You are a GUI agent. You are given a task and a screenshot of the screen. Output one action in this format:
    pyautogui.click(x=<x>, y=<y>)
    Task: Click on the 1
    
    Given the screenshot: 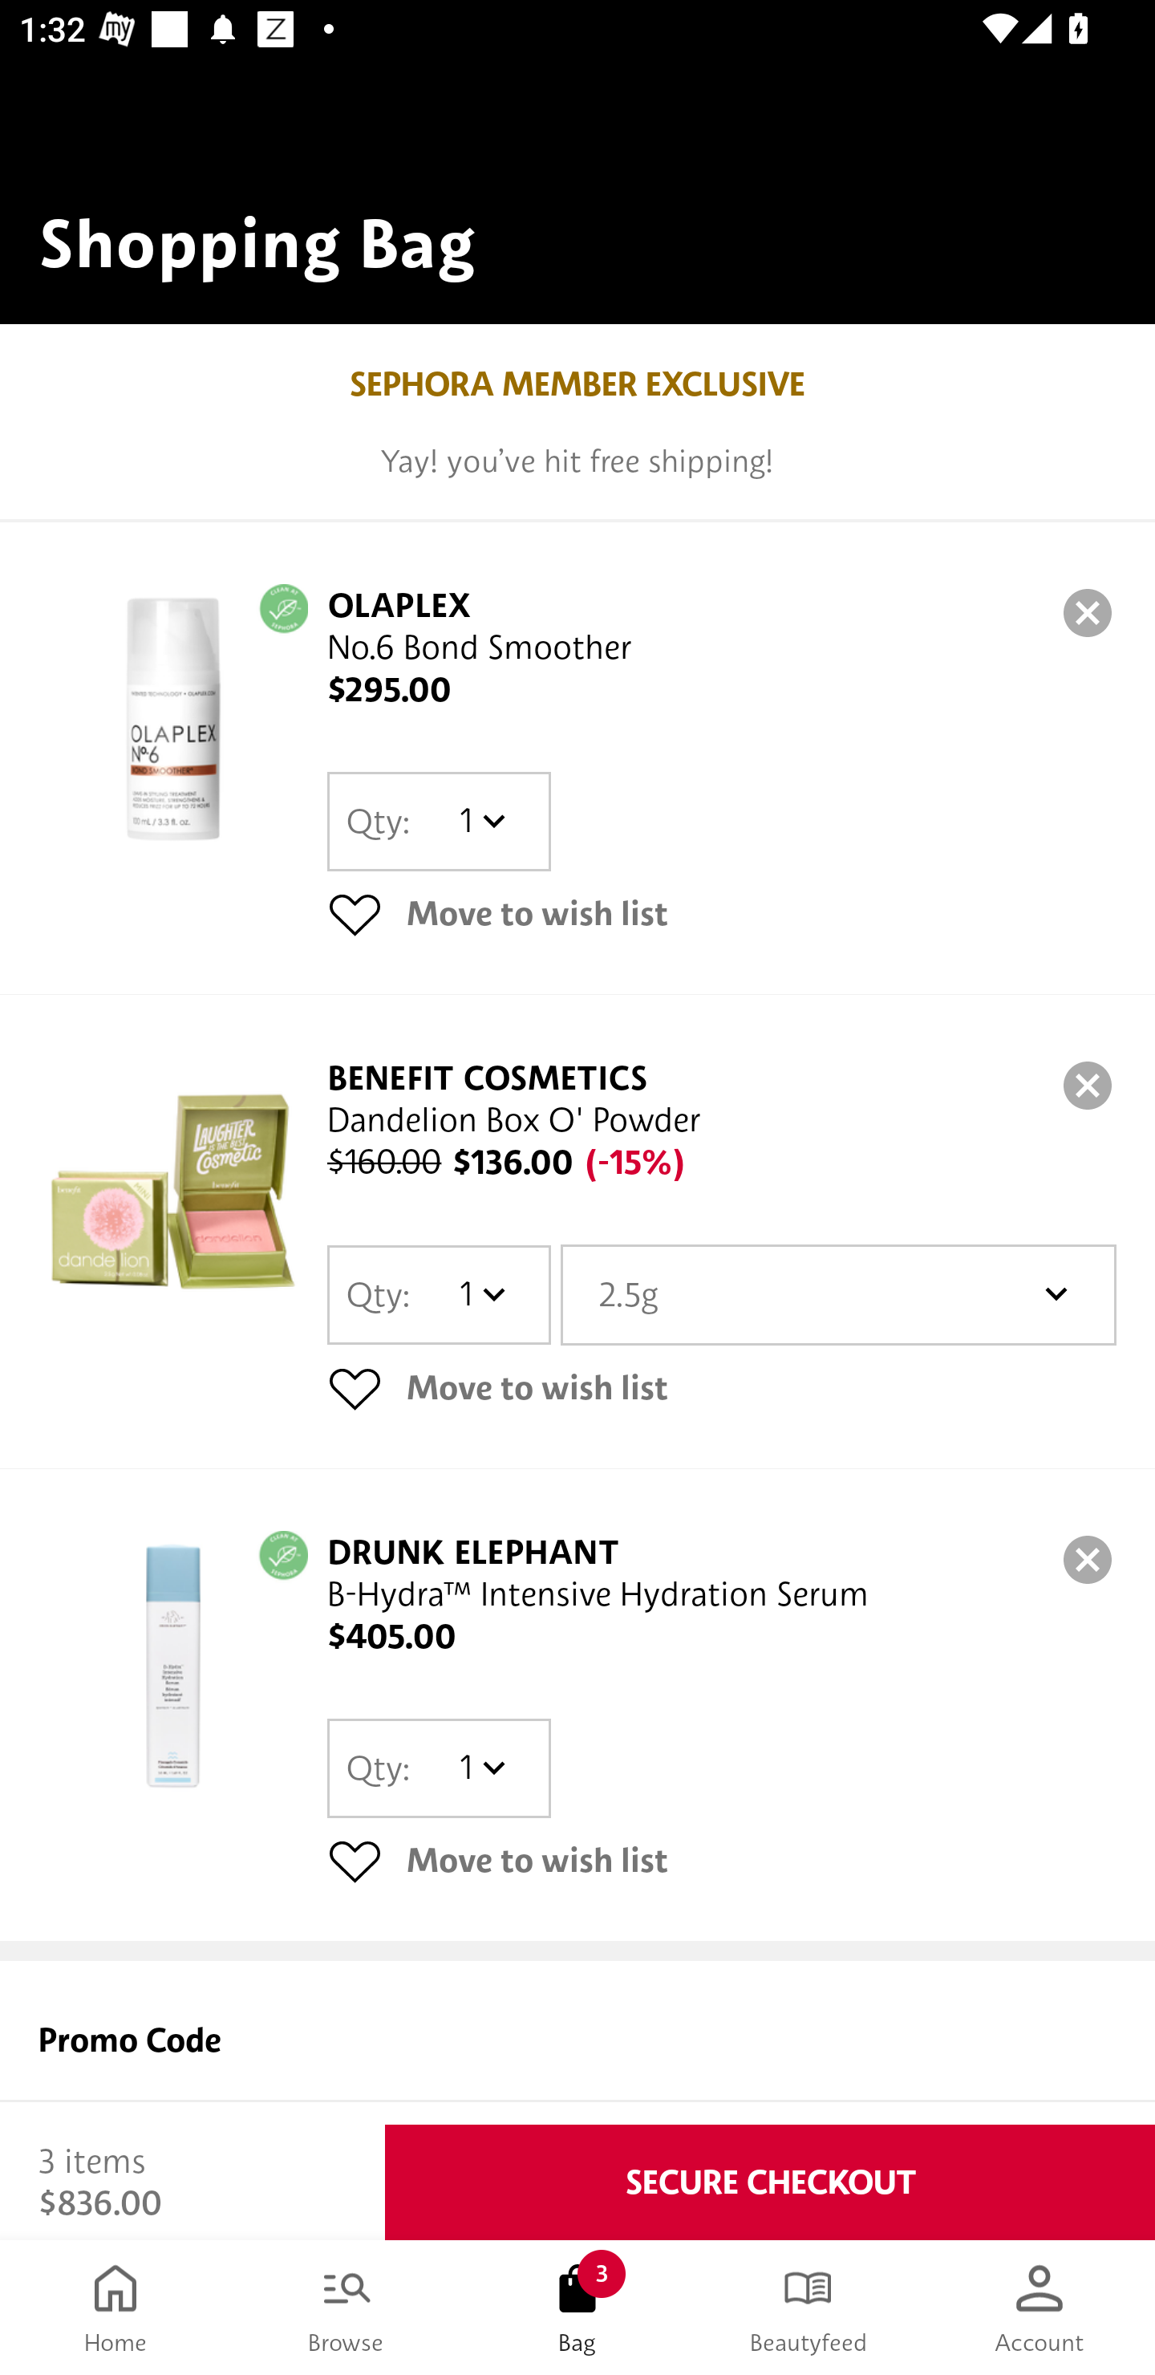 What is the action you would take?
    pyautogui.click(x=481, y=1293)
    